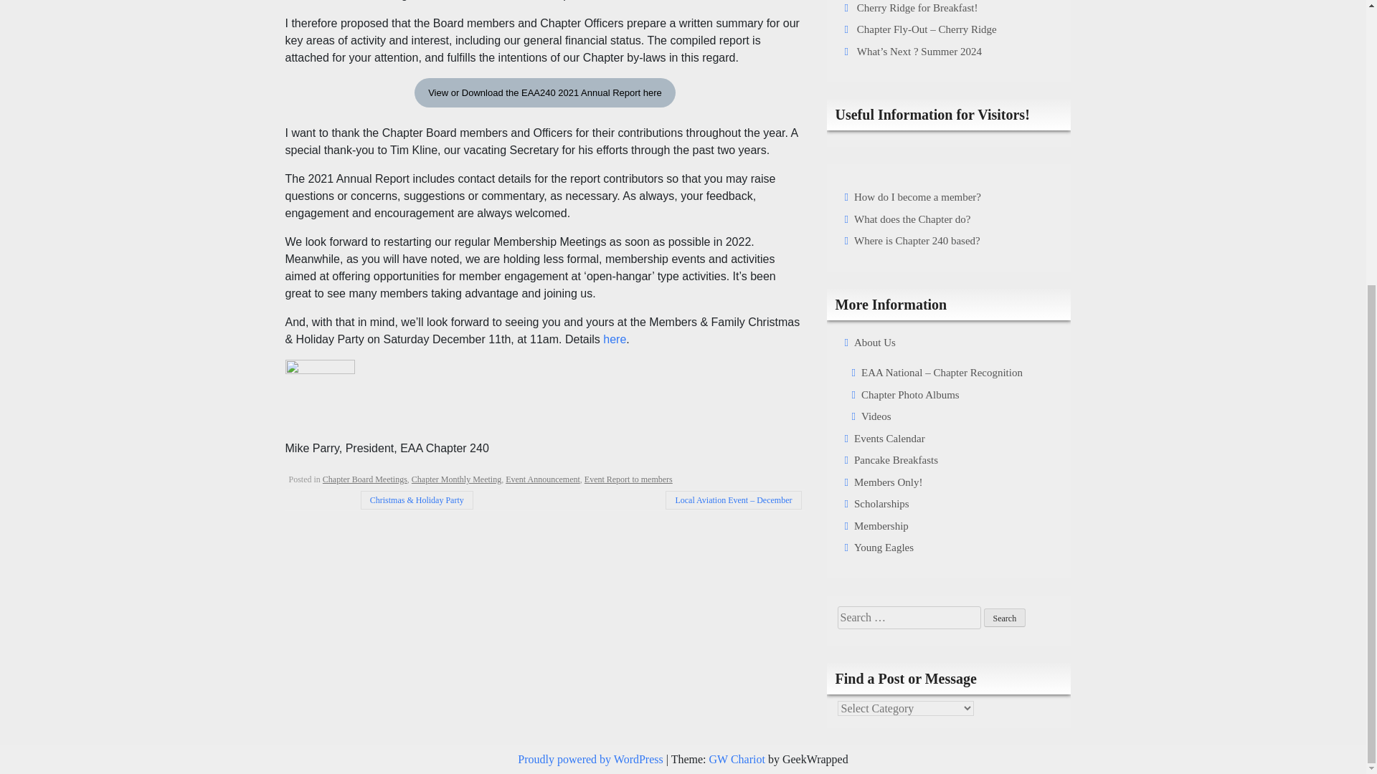 The image size is (1377, 774). What do you see at coordinates (545, 93) in the screenshot?
I see `View or Download the EAA240 2021 Annual Report here` at bounding box center [545, 93].